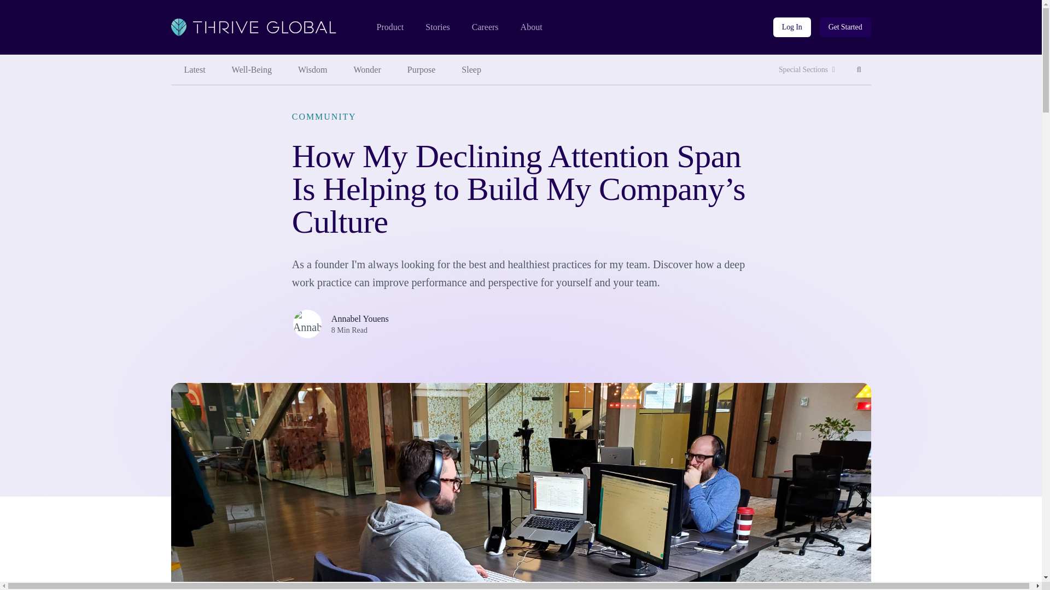  I want to click on Sleep, so click(807, 70).